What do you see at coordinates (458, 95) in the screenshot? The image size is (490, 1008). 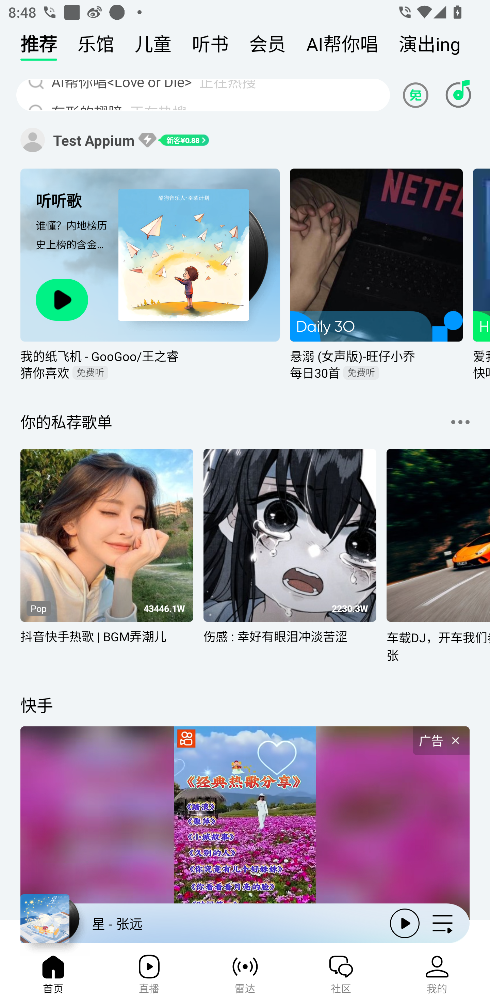 I see `听歌识曲` at bounding box center [458, 95].